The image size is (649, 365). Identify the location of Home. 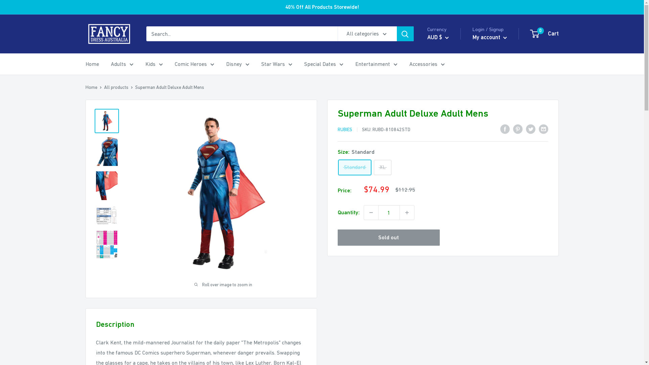
(92, 64).